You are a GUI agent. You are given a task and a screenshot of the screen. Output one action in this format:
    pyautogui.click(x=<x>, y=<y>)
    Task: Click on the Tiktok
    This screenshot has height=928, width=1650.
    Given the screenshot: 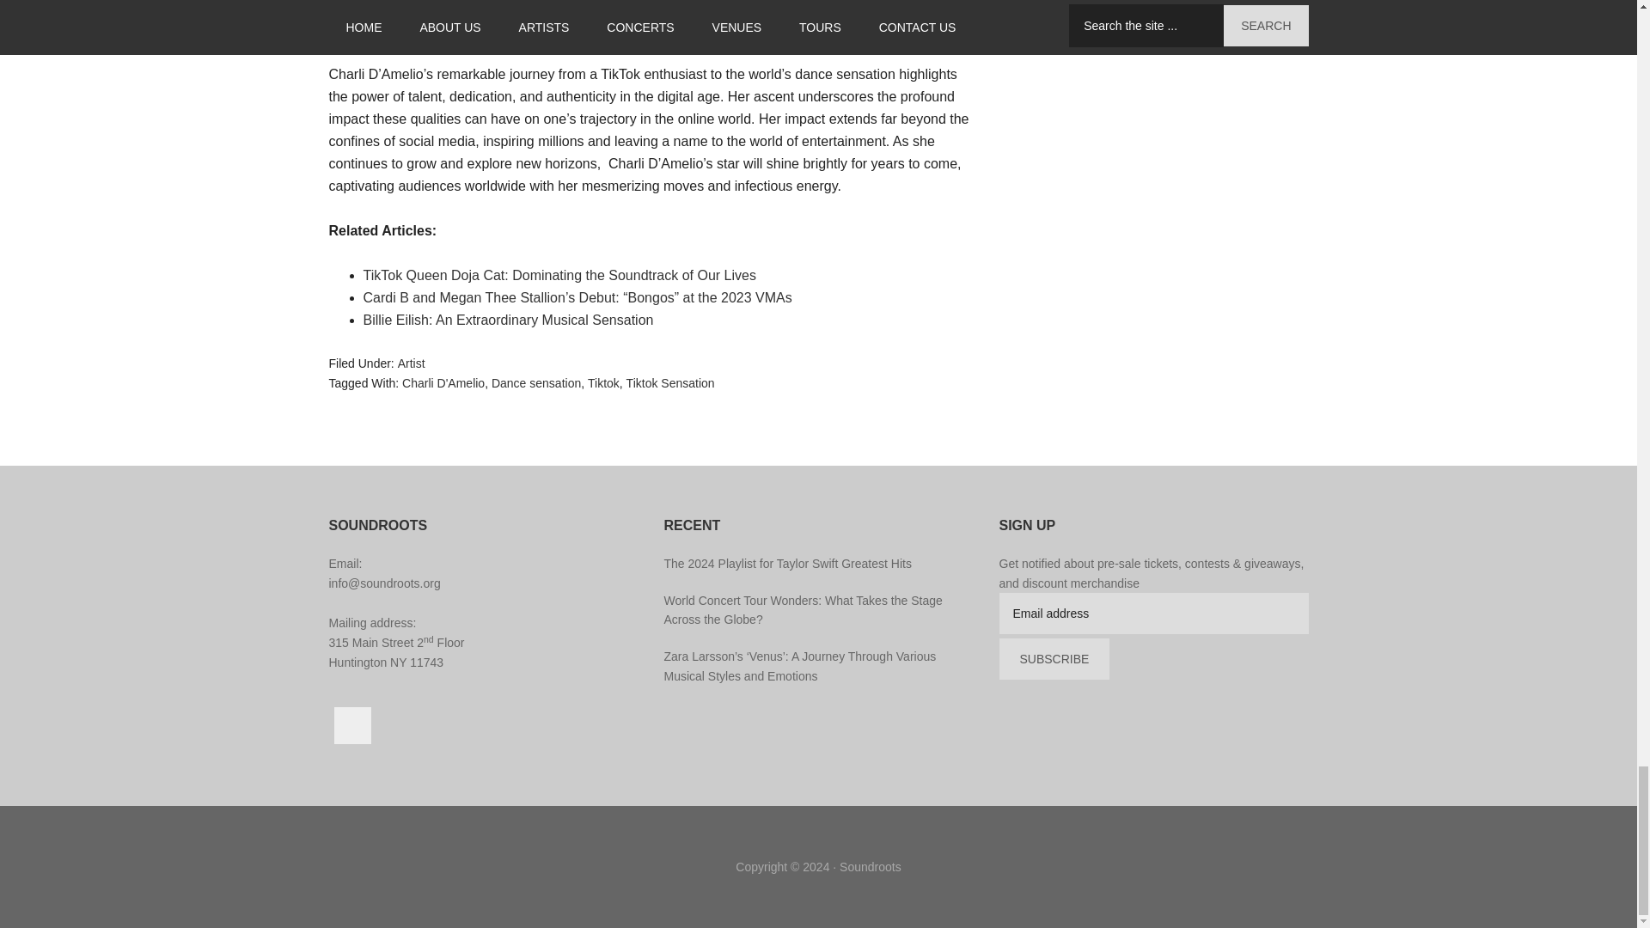 What is the action you would take?
    pyautogui.click(x=603, y=383)
    